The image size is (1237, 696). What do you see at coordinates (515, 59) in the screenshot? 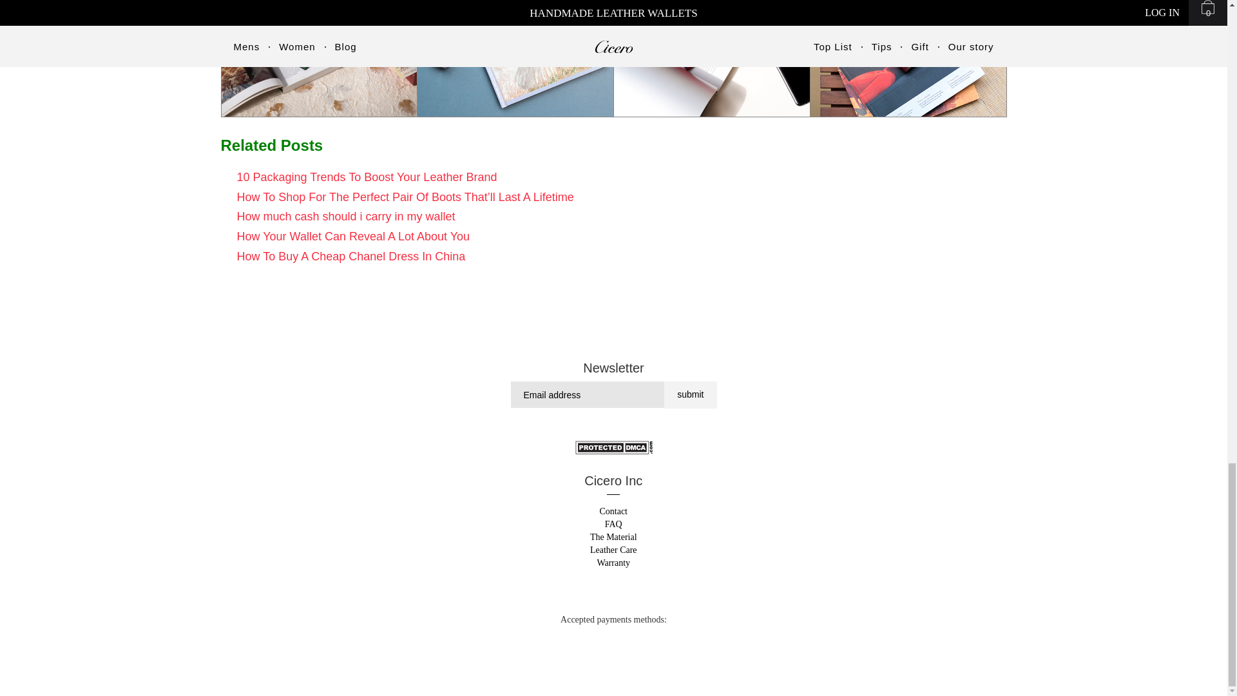
I see `Mens Leather Bifold Wallets Black Blue` at bounding box center [515, 59].